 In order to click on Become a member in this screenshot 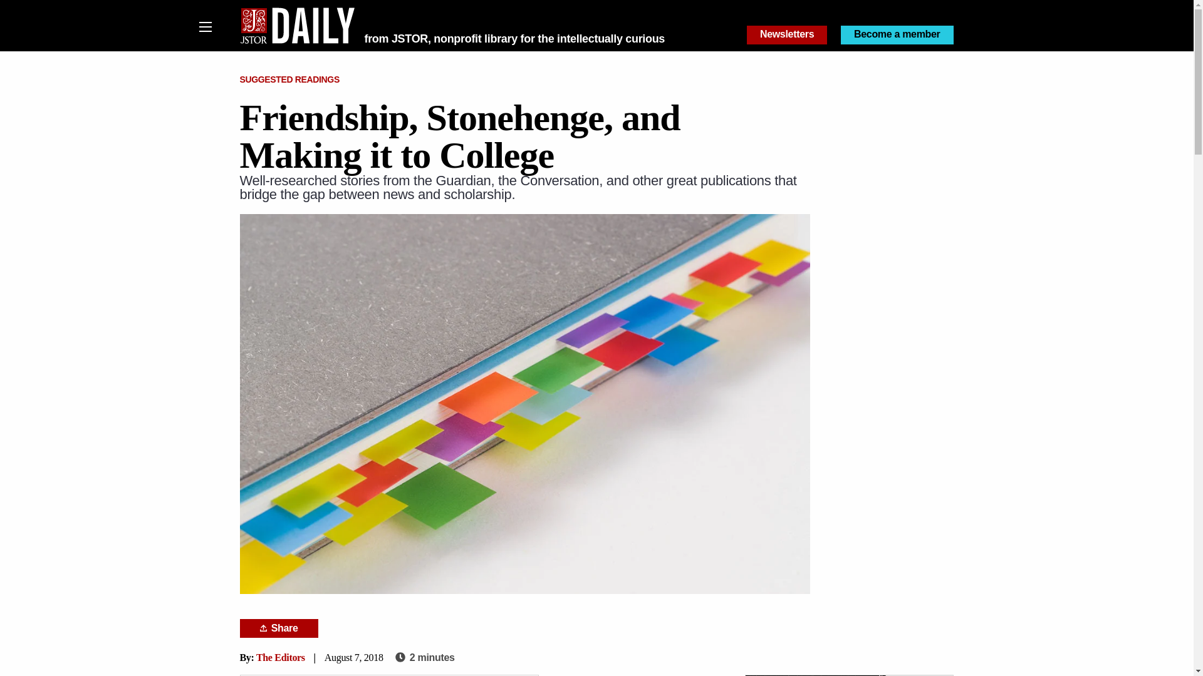, I will do `click(897, 35)`.